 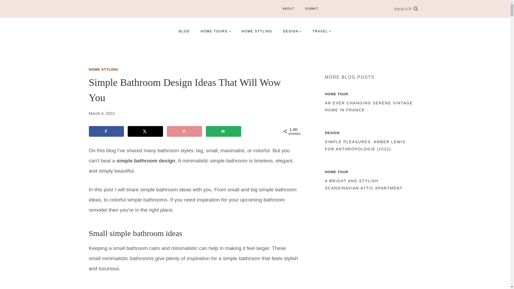 What do you see at coordinates (184, 131) in the screenshot?
I see `Save to Pinterest` at bounding box center [184, 131].